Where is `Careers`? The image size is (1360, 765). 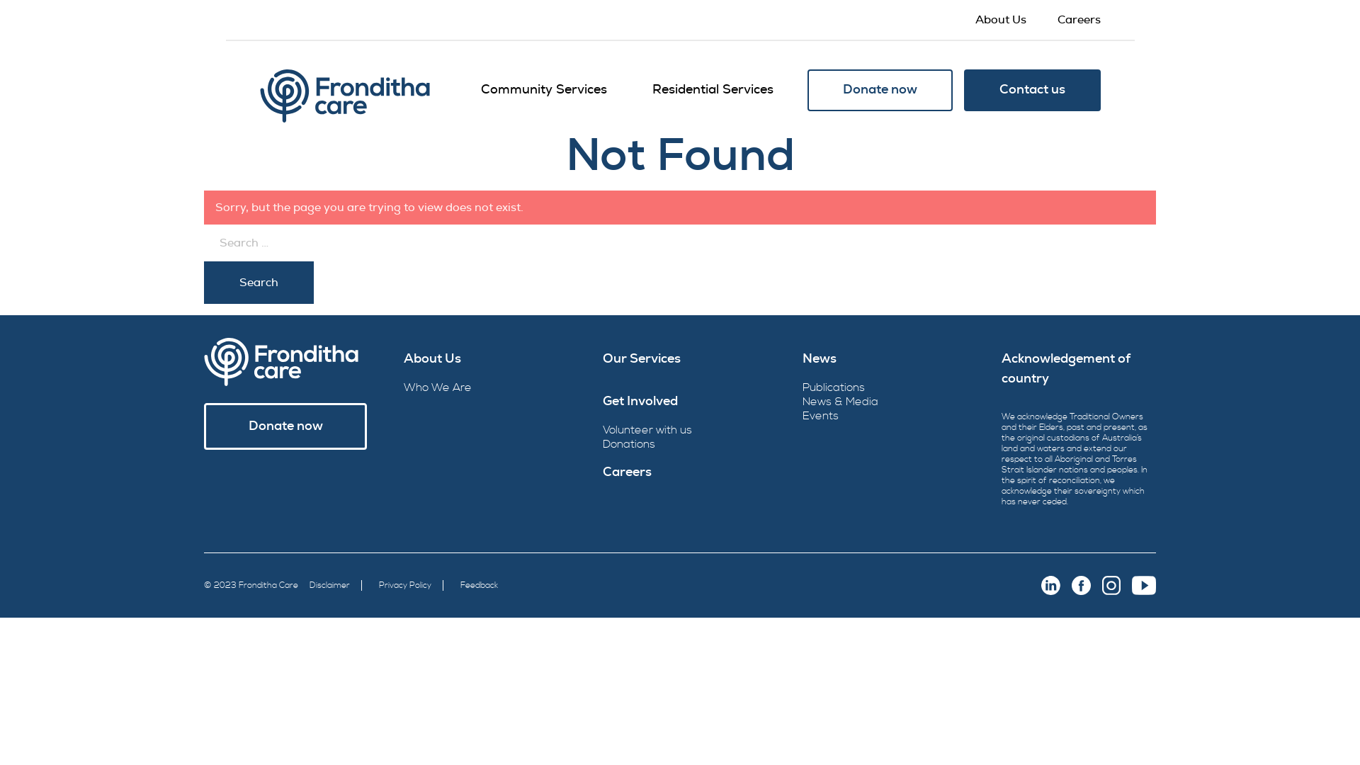
Careers is located at coordinates (1078, 20).